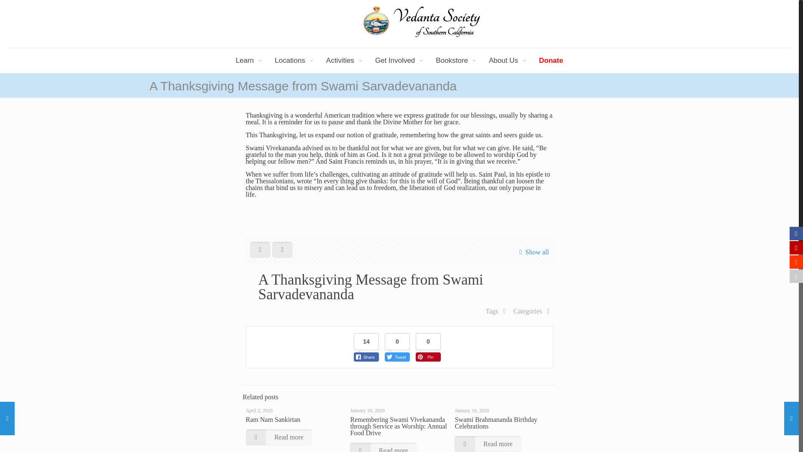 This screenshot has height=452, width=803. Describe the element at coordinates (399, 24) in the screenshot. I see `Vedanta Society of Southern California` at that location.